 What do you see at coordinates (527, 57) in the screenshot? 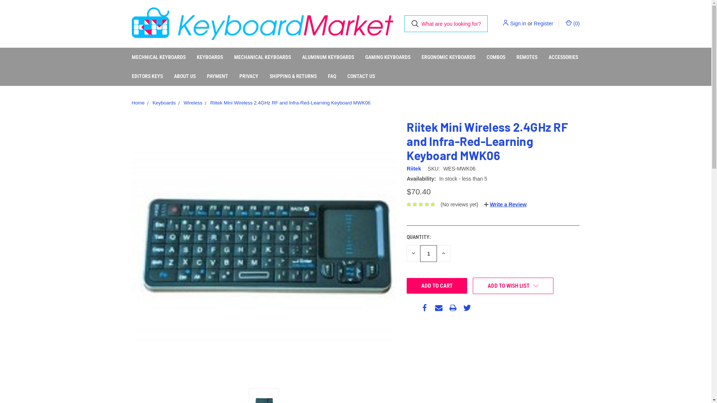
I see `REMOTES` at bounding box center [527, 57].